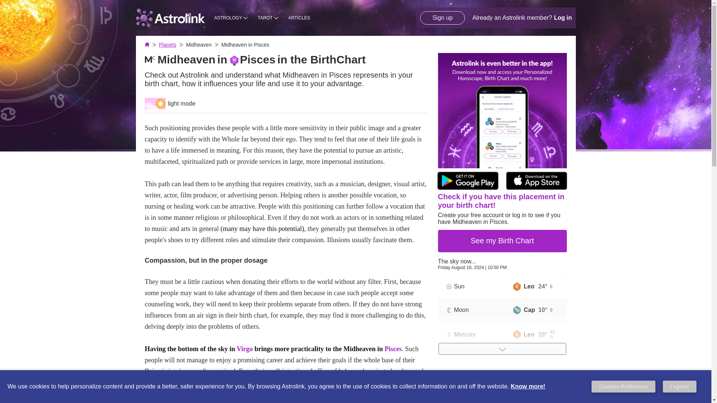 This screenshot has width=717, height=403. What do you see at coordinates (393, 349) in the screenshot?
I see `Pisces` at bounding box center [393, 349].